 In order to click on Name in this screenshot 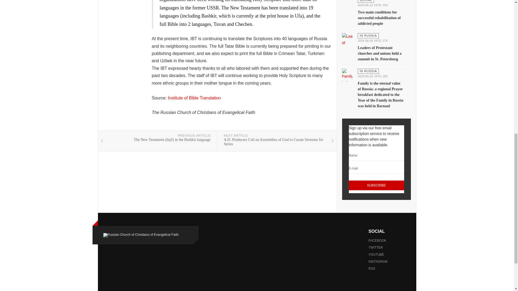, I will do `click(376, 156)`.